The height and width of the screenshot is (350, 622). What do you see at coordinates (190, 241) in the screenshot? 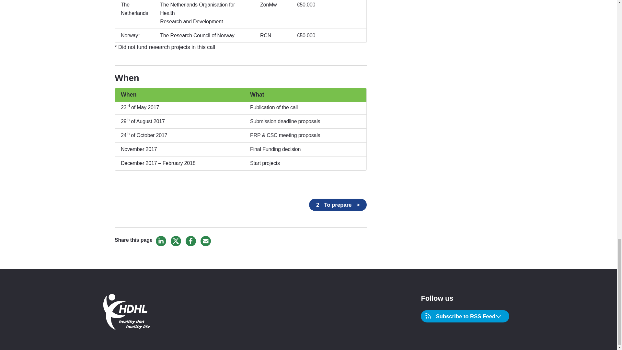
I see `Share this page on Facebook` at bounding box center [190, 241].